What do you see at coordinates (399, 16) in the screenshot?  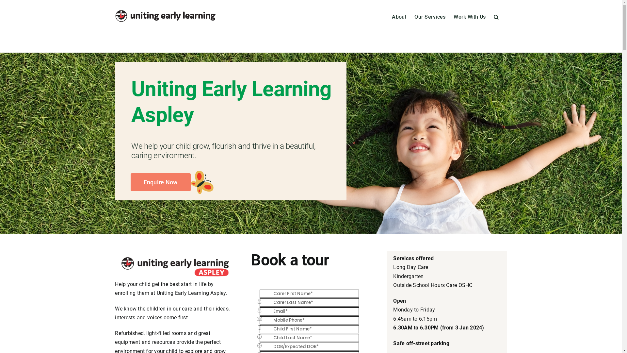 I see `About` at bounding box center [399, 16].